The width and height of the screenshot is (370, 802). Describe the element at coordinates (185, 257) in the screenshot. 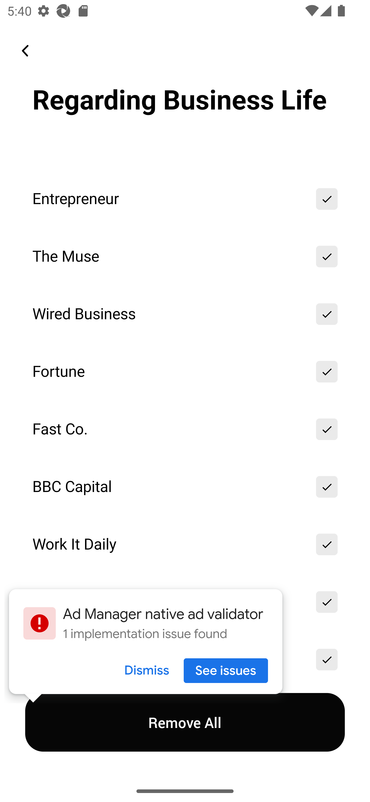

I see `The Muse Add To My Bundle` at that location.